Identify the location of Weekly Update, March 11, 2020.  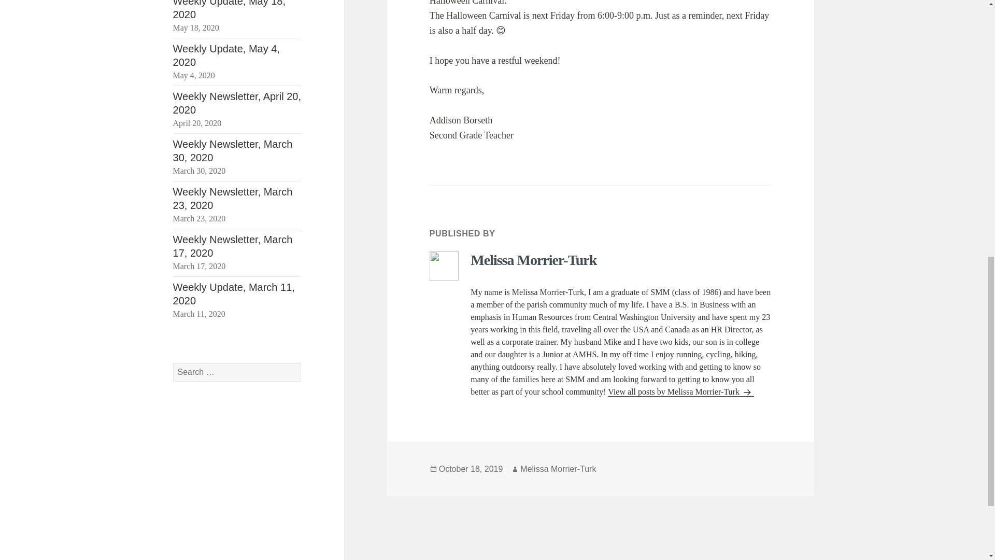
(234, 293).